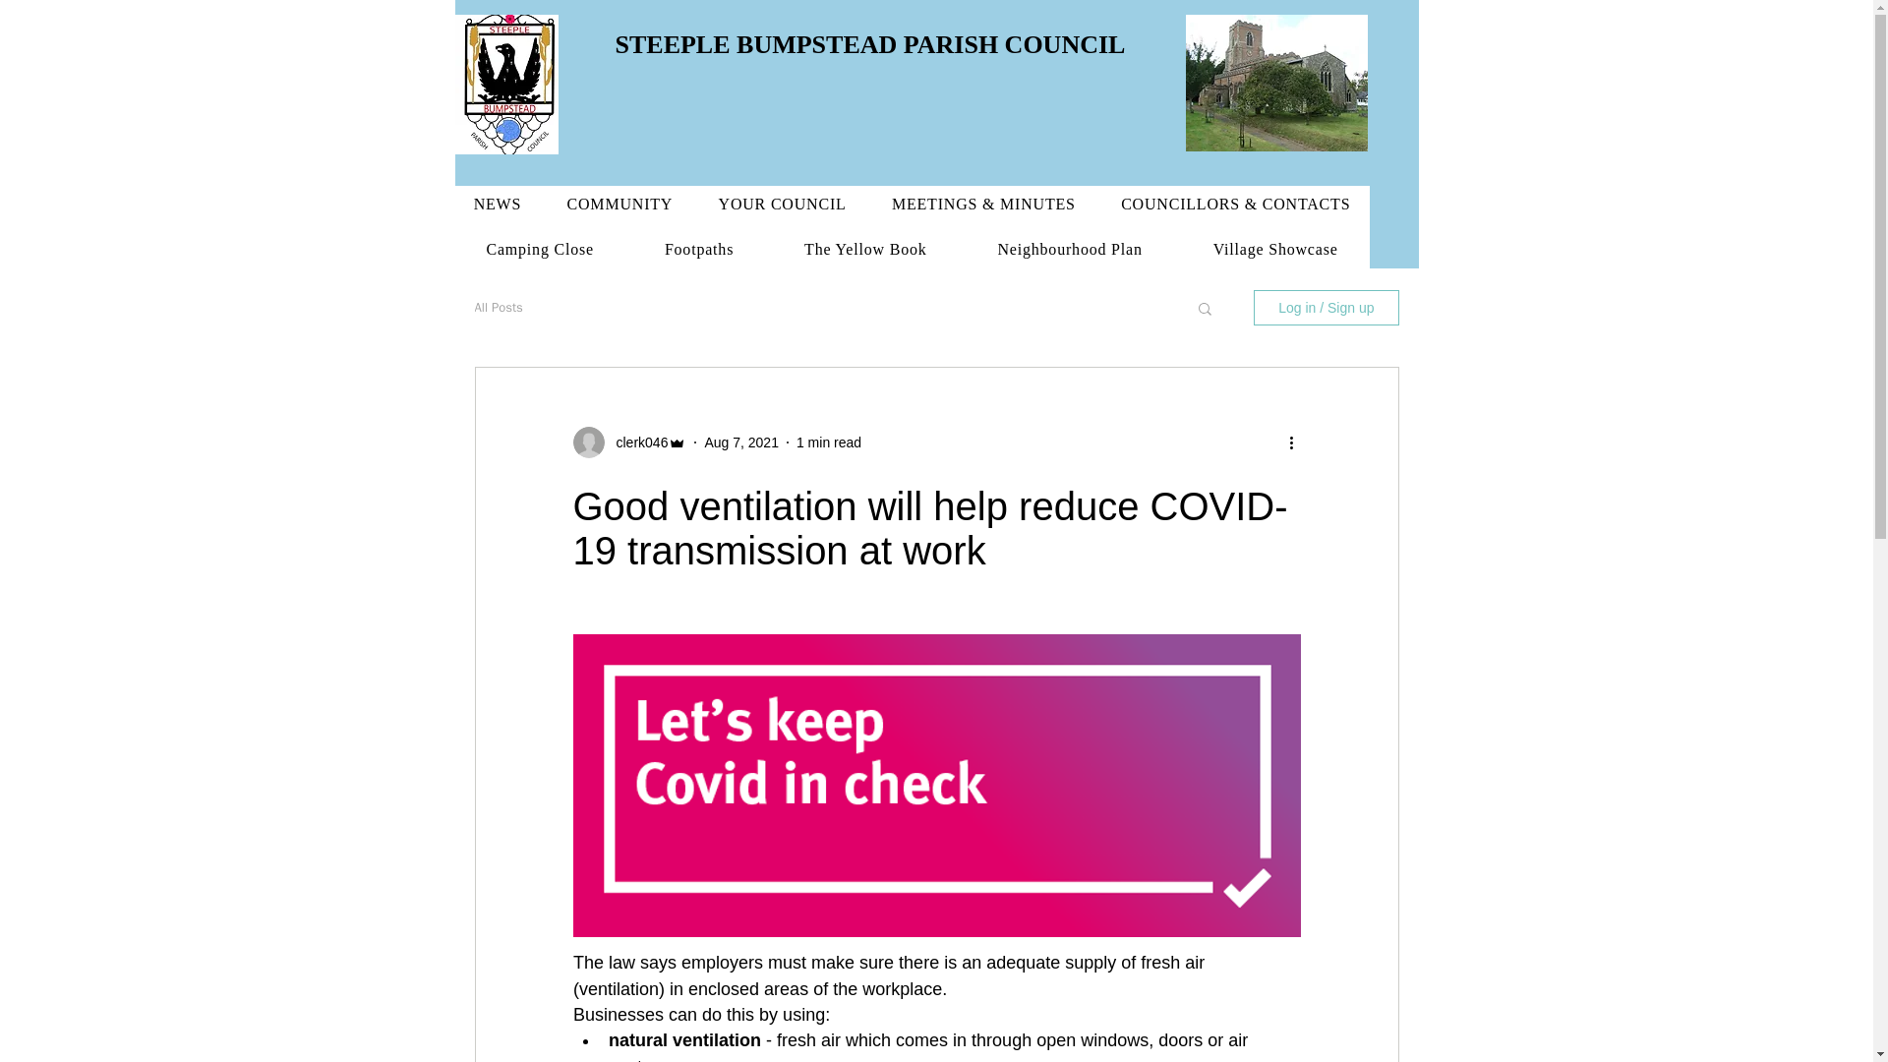  Describe the element at coordinates (741, 442) in the screenshot. I see `Aug 7, 2021` at that location.